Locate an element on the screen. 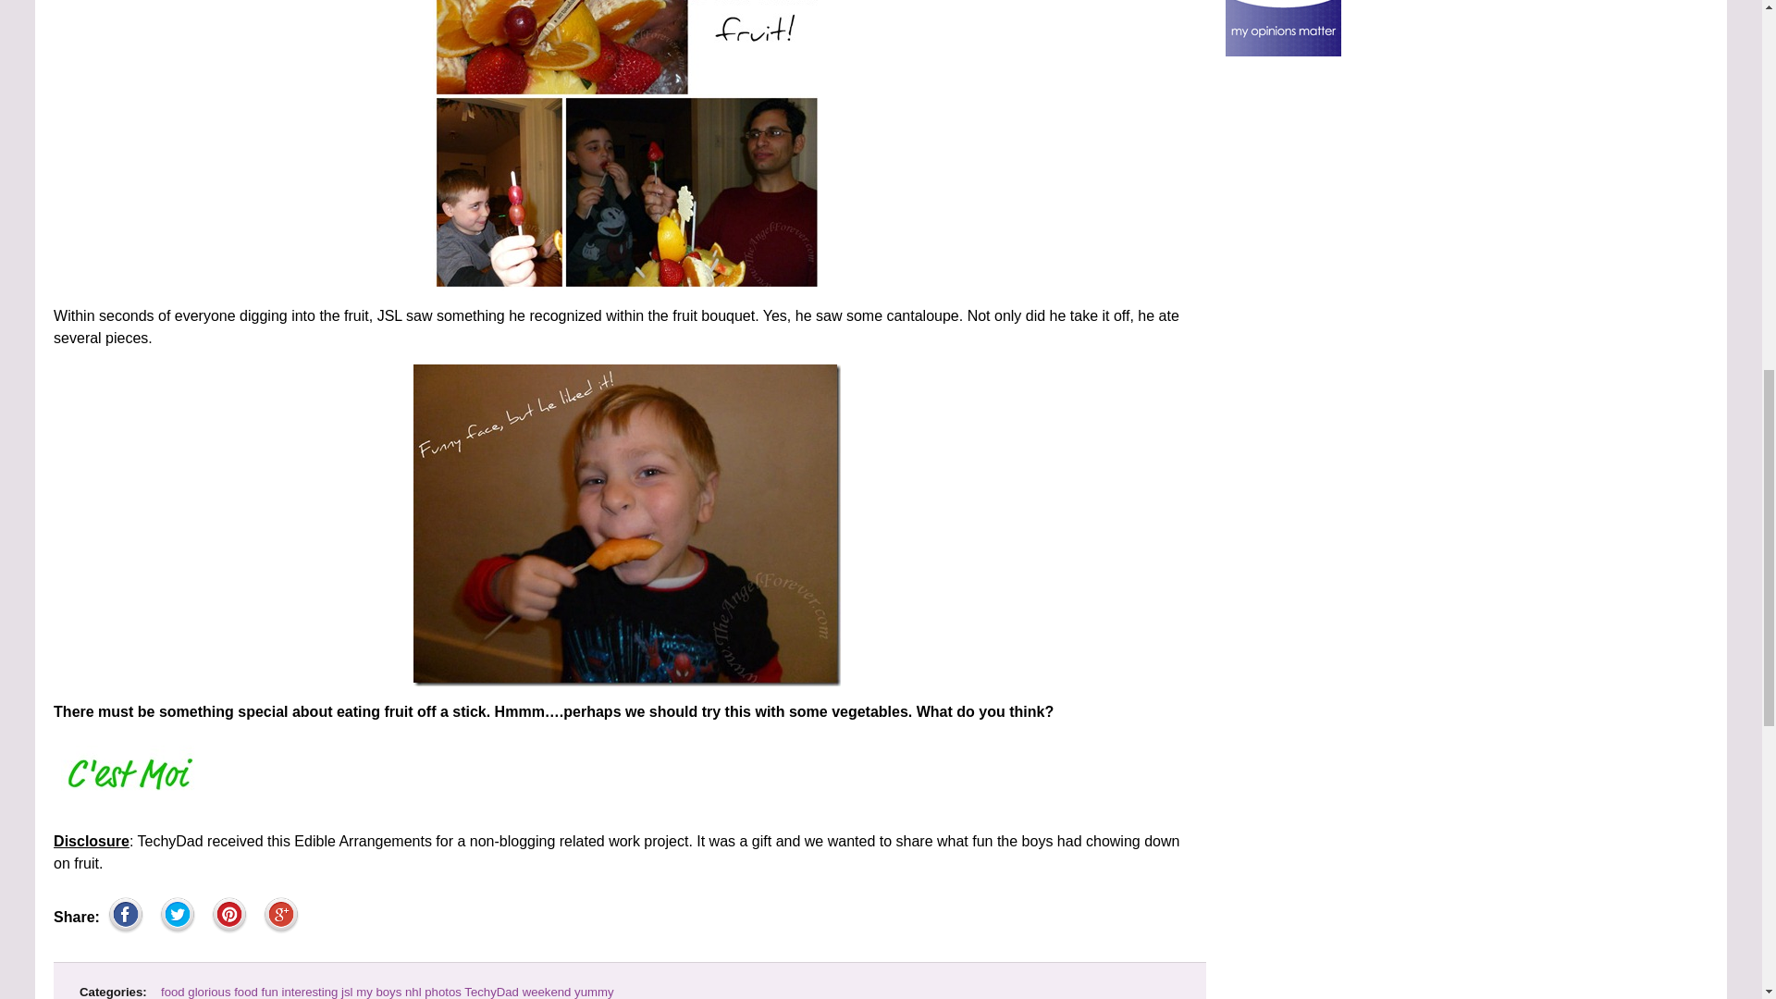  food glorious food is located at coordinates (209, 992).